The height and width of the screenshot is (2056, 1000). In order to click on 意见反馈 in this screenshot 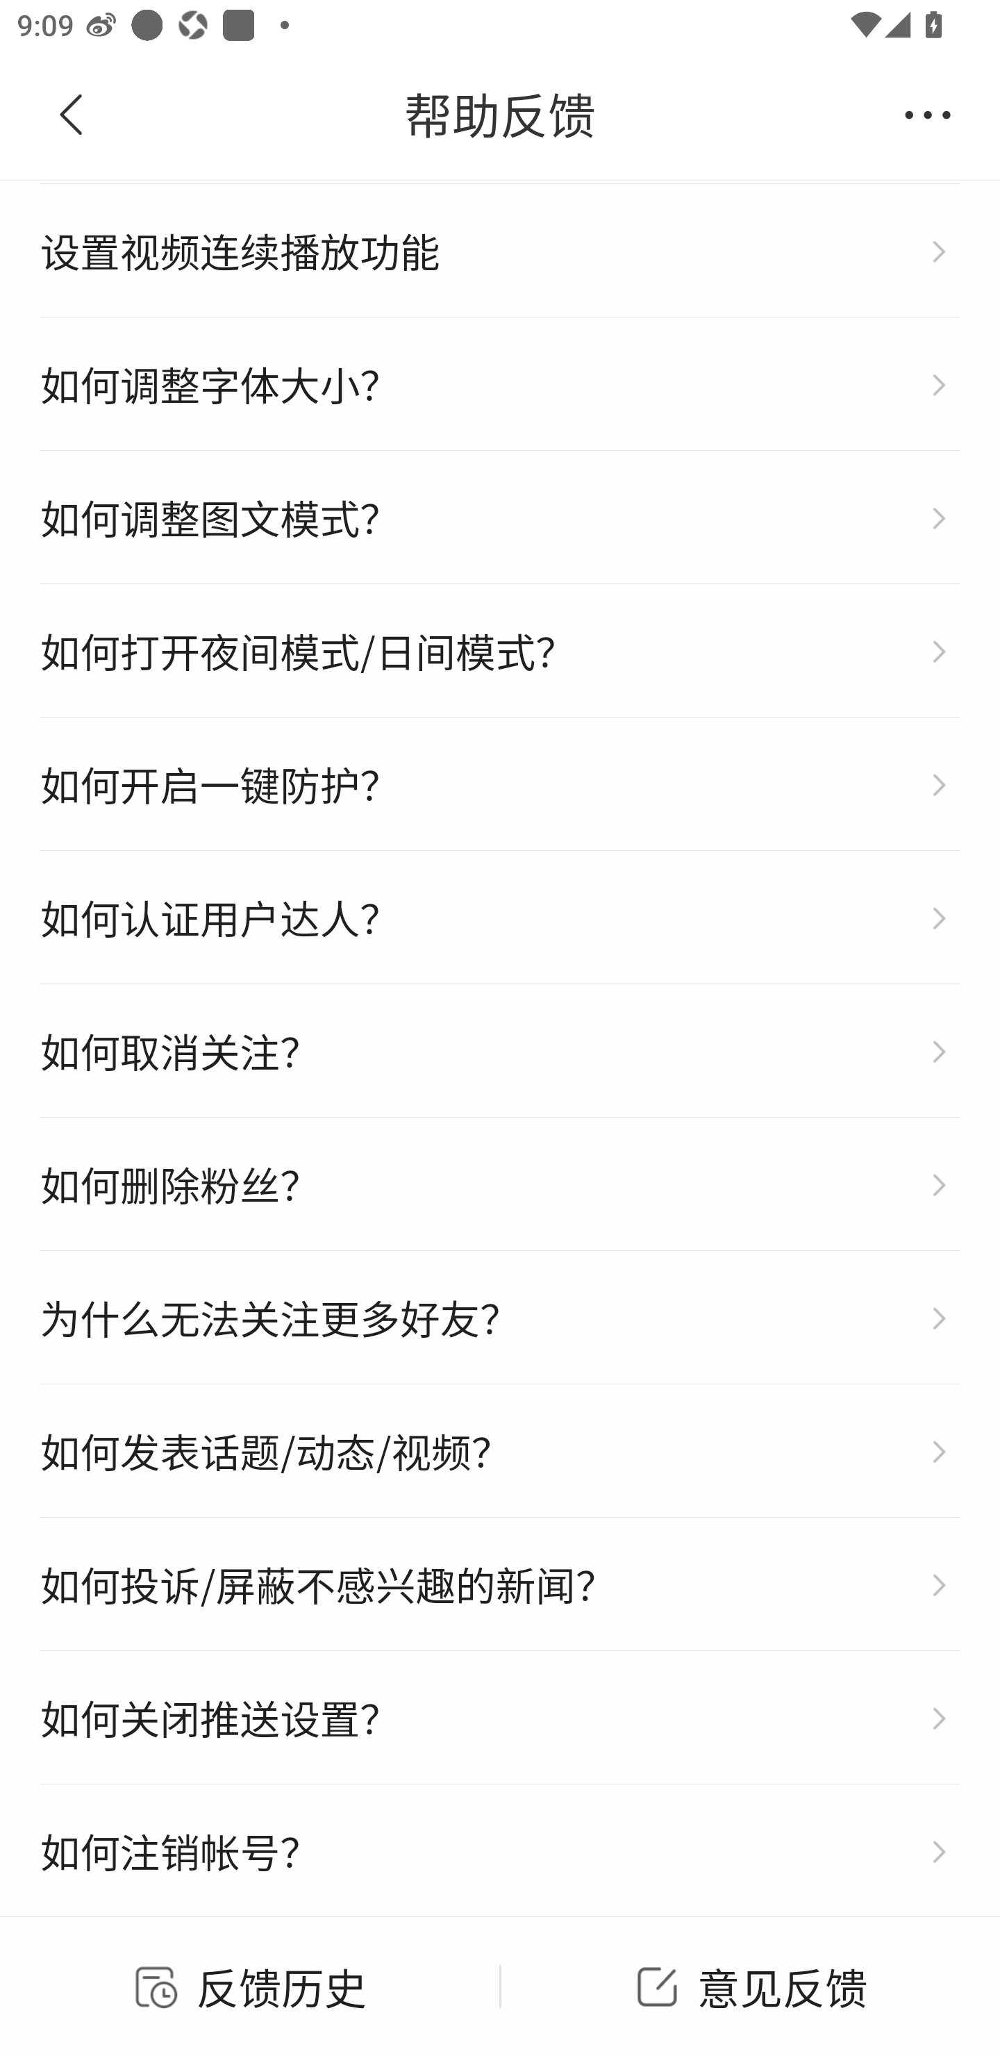, I will do `click(750, 1985)`.